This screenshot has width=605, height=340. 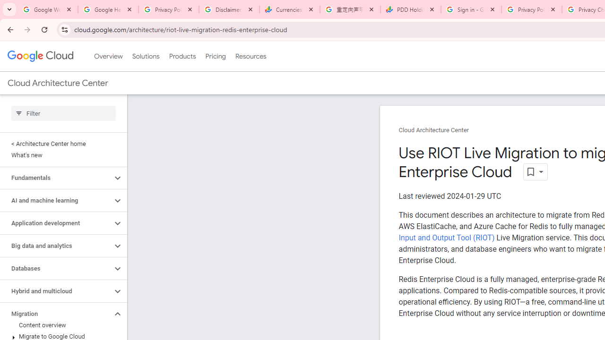 I want to click on Databases, so click(x=56, y=269).